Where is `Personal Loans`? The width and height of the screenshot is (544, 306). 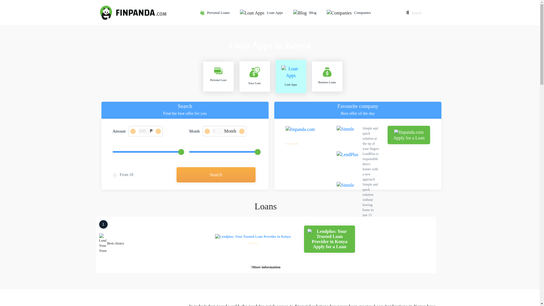
Personal Loans is located at coordinates (219, 12).